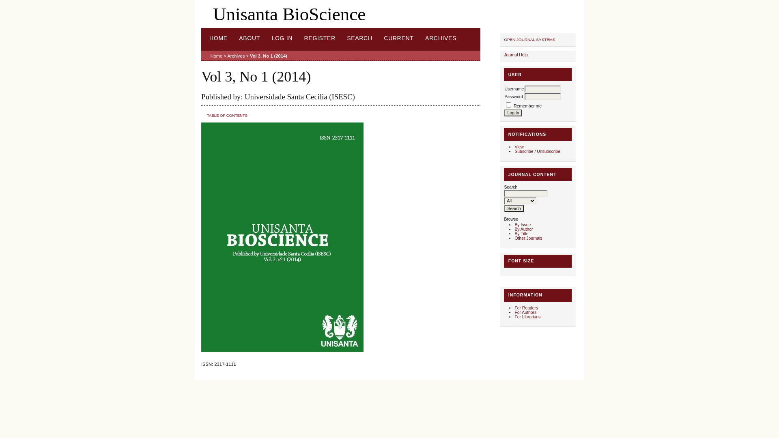 The width and height of the screenshot is (779, 438). Describe the element at coordinates (218, 38) in the screenshot. I see `HOME` at that location.